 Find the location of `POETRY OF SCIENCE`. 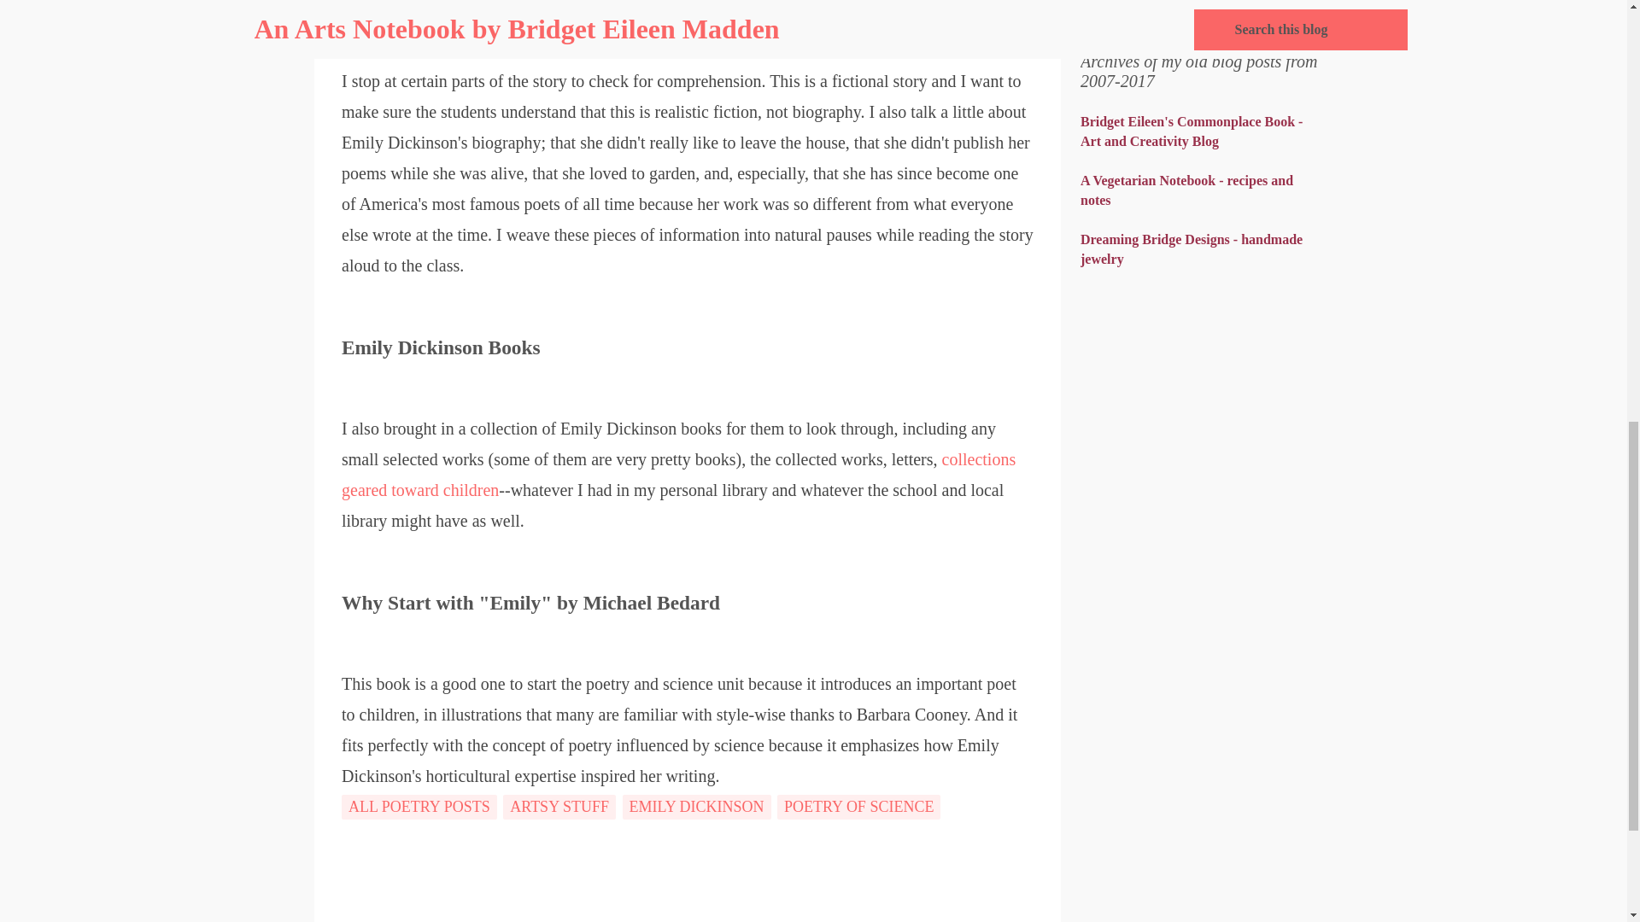

POETRY OF SCIENCE is located at coordinates (858, 807).